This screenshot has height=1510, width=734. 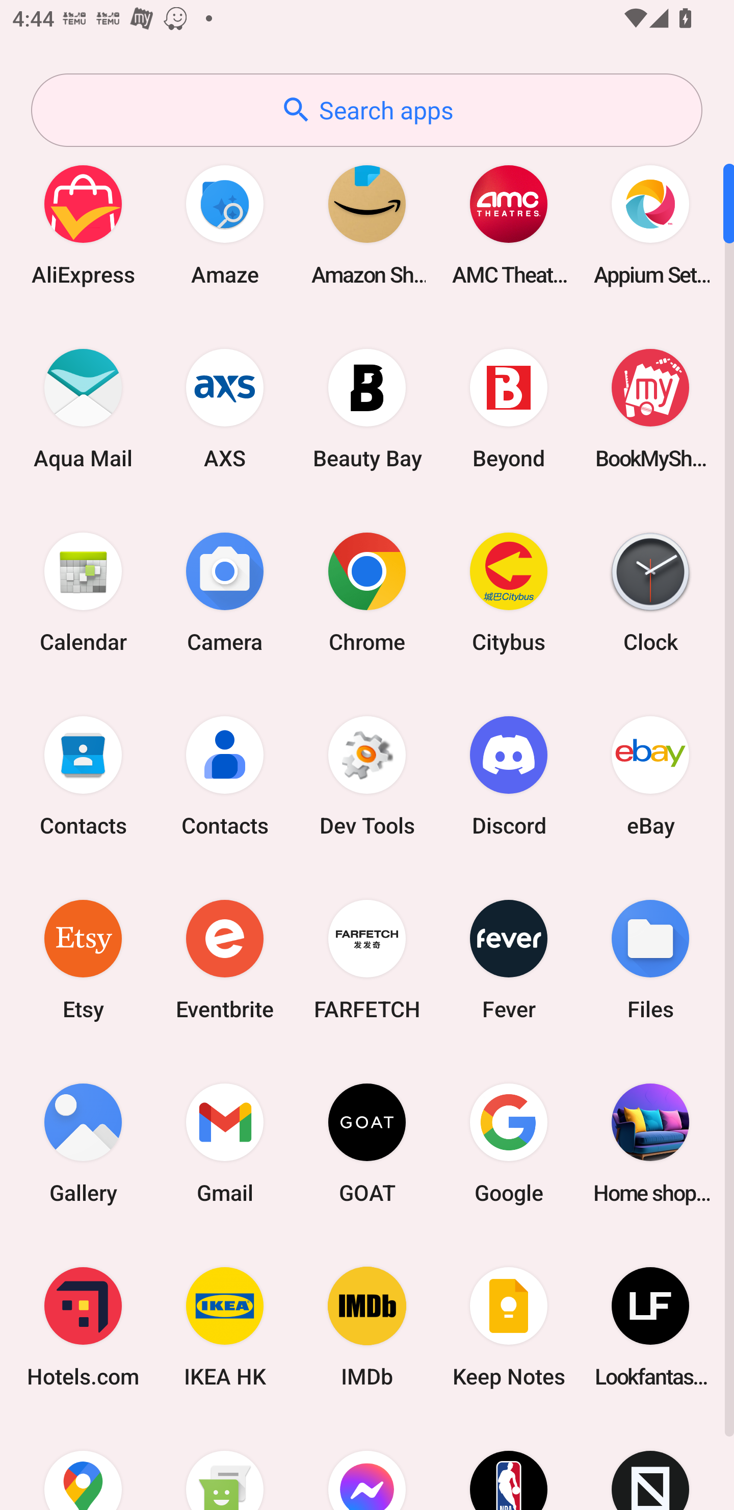 I want to click on Amazon Shopping, so click(x=367, y=224).